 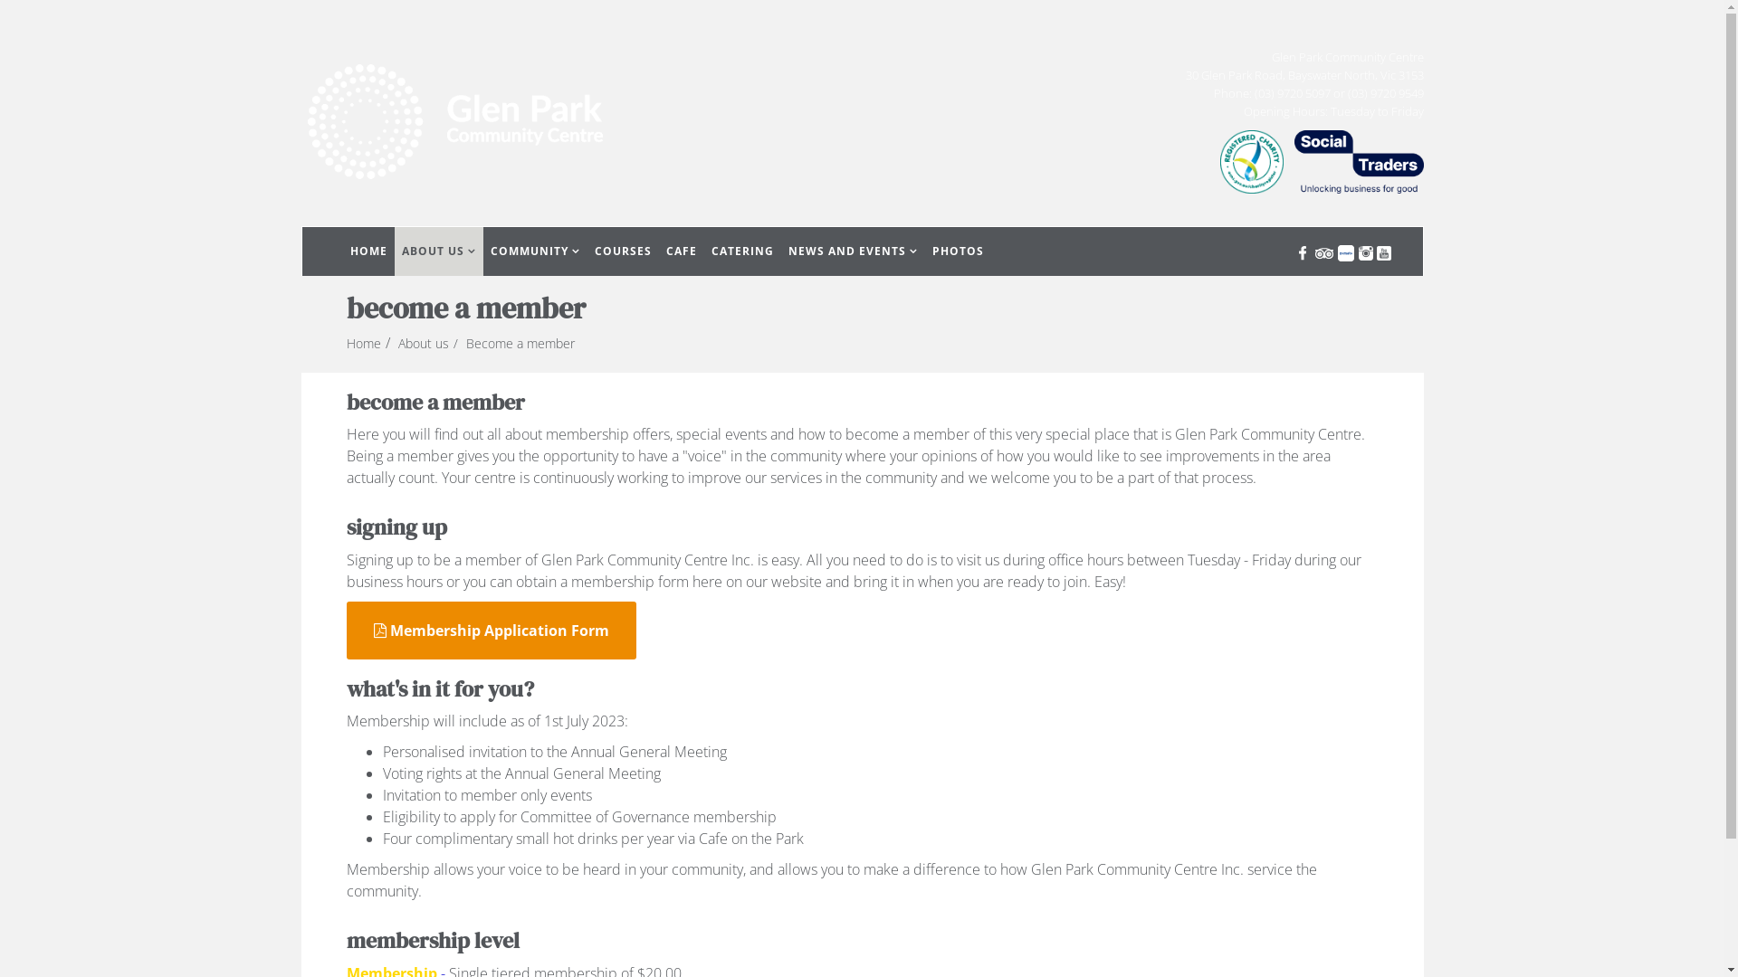 I want to click on Home, so click(x=363, y=344).